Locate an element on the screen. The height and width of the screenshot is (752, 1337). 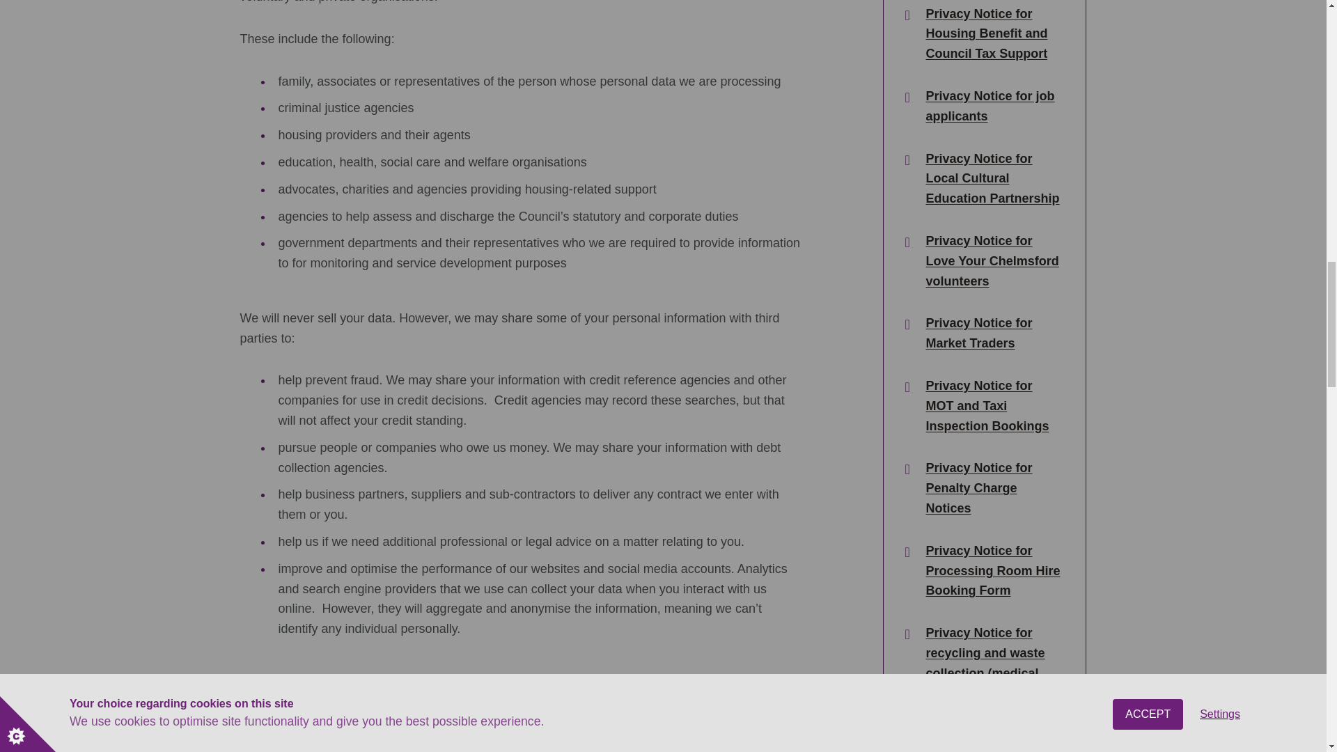
Privacy Notice for Processing Room Hire Booking Form is located at coordinates (993, 570).